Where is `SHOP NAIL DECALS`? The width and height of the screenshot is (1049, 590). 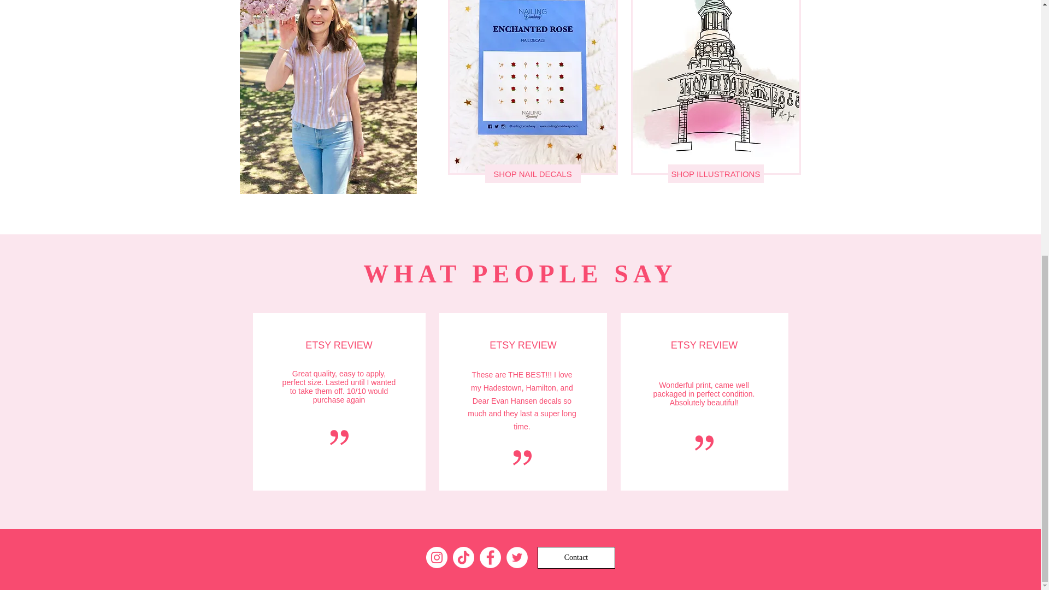
SHOP NAIL DECALS is located at coordinates (533, 174).